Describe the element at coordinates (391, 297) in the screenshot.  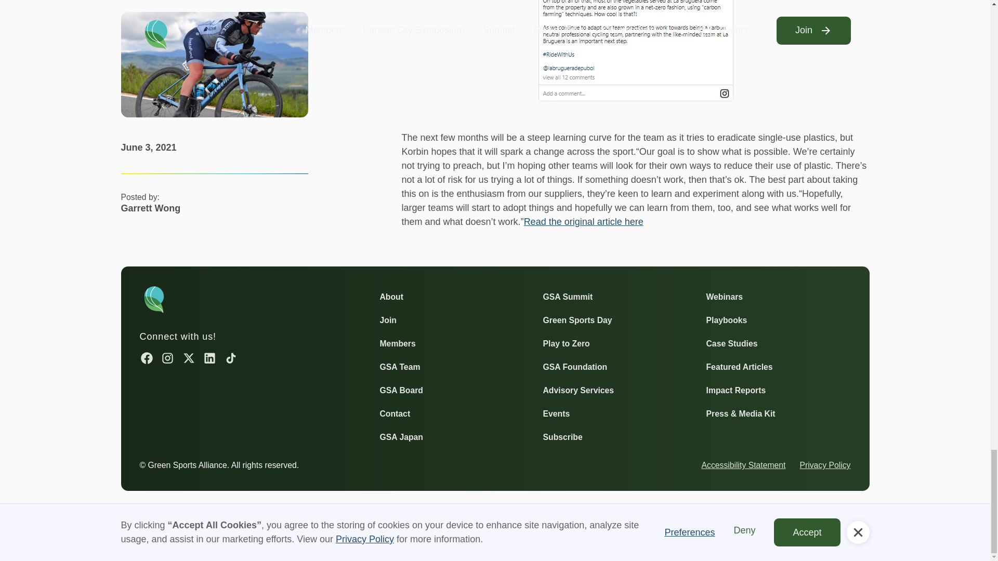
I see `About` at that location.